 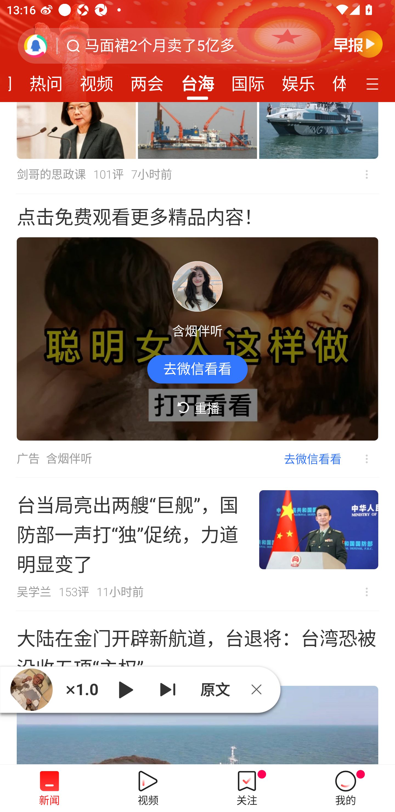 I want to click on  不感兴趣, so click(x=366, y=592).